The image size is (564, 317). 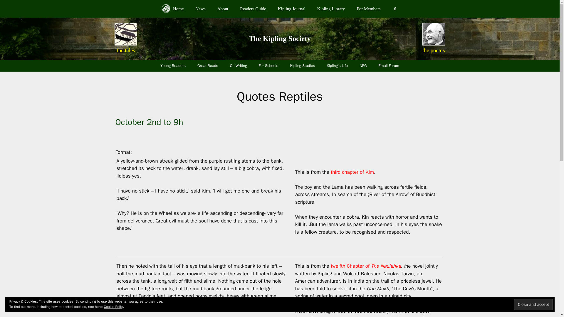 I want to click on Email Forum, so click(x=389, y=66).